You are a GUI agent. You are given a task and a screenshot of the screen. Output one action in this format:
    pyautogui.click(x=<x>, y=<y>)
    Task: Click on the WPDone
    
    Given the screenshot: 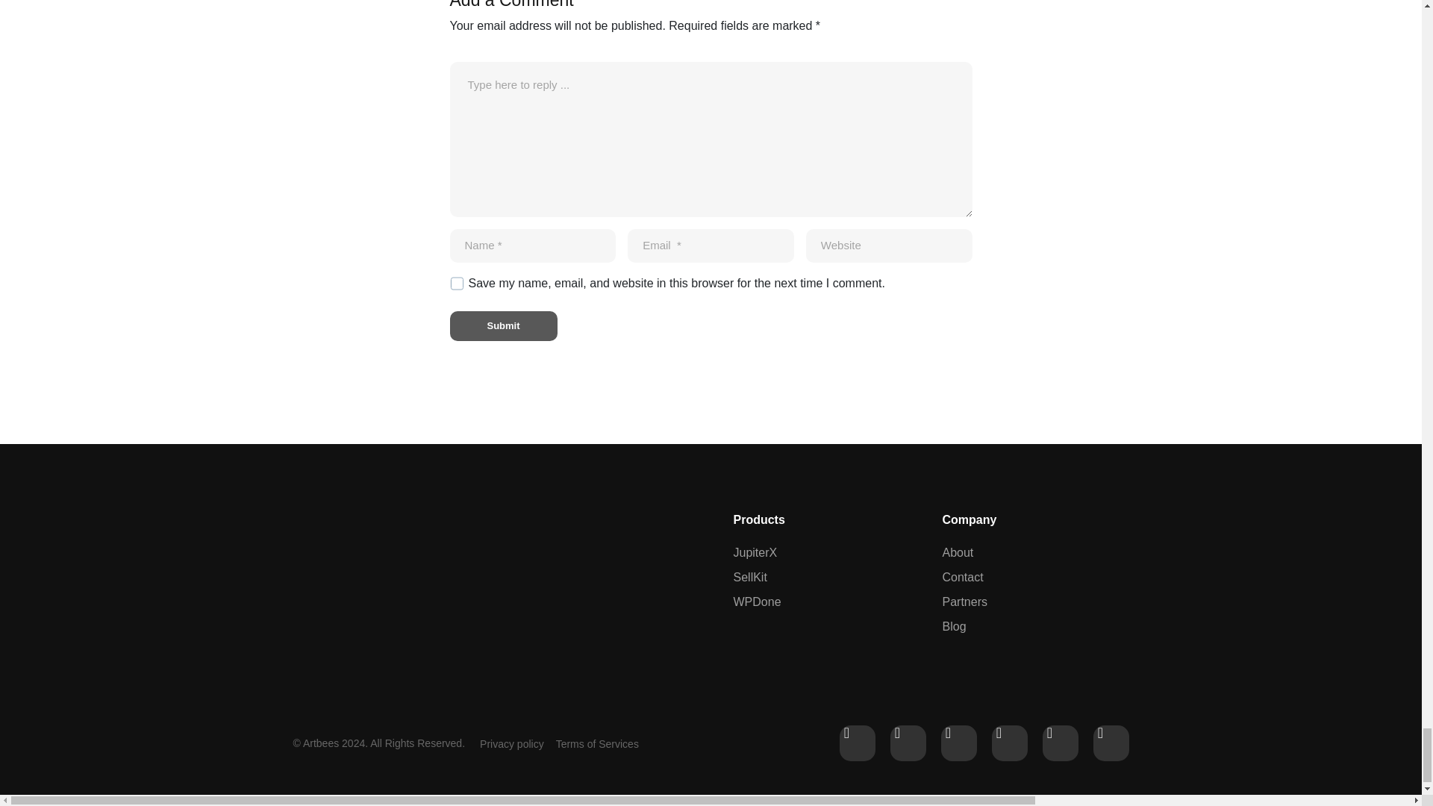 What is the action you would take?
    pyautogui.click(x=822, y=602)
    